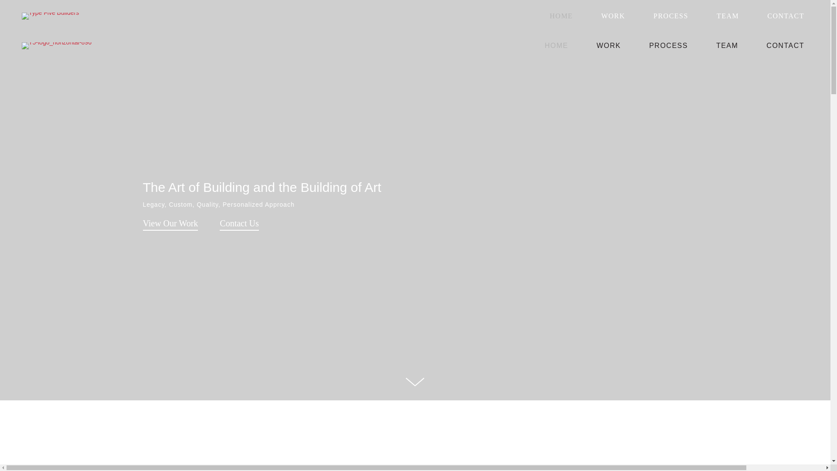 The width and height of the screenshot is (837, 471). I want to click on HOME, so click(556, 45).